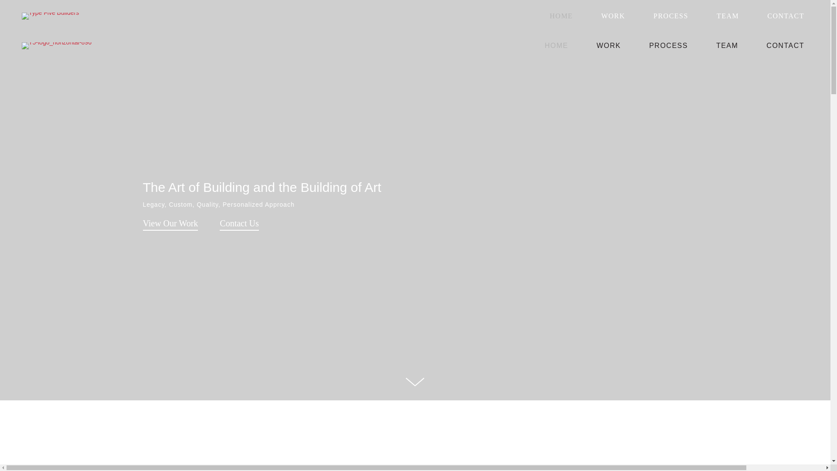 The width and height of the screenshot is (837, 471). I want to click on HOME, so click(556, 45).